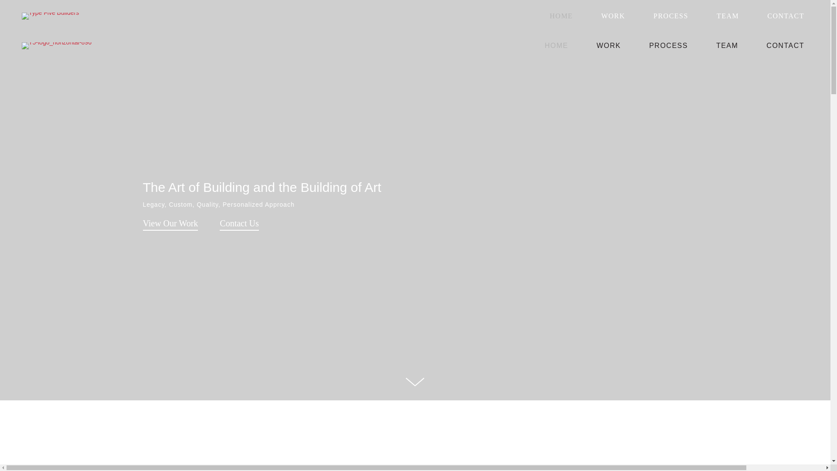 The width and height of the screenshot is (837, 471). I want to click on HOME, so click(556, 45).